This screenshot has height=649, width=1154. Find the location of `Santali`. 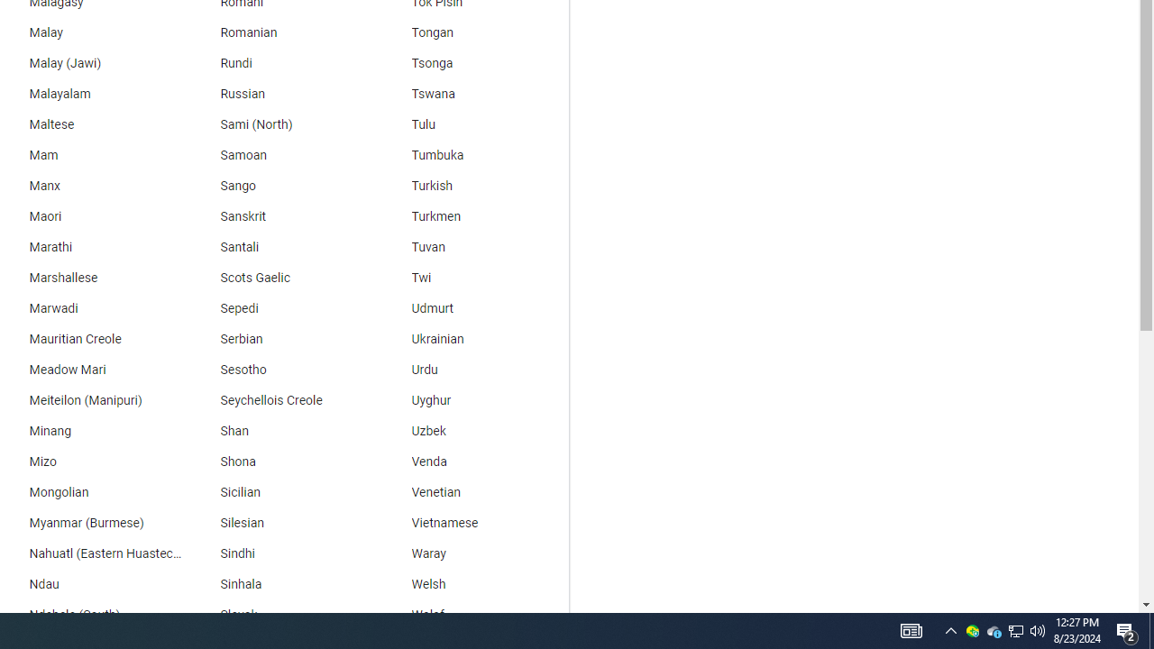

Santali is located at coordinates (281, 247).